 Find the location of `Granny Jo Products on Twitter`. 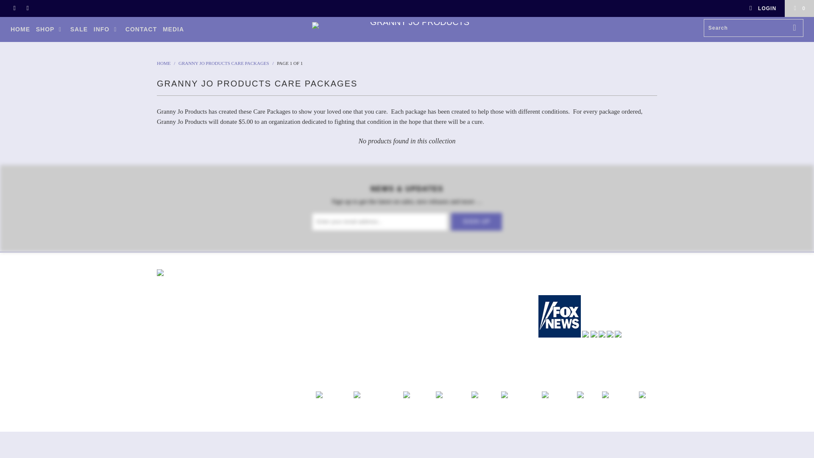

Granny Jo Products on Twitter is located at coordinates (544, 281).